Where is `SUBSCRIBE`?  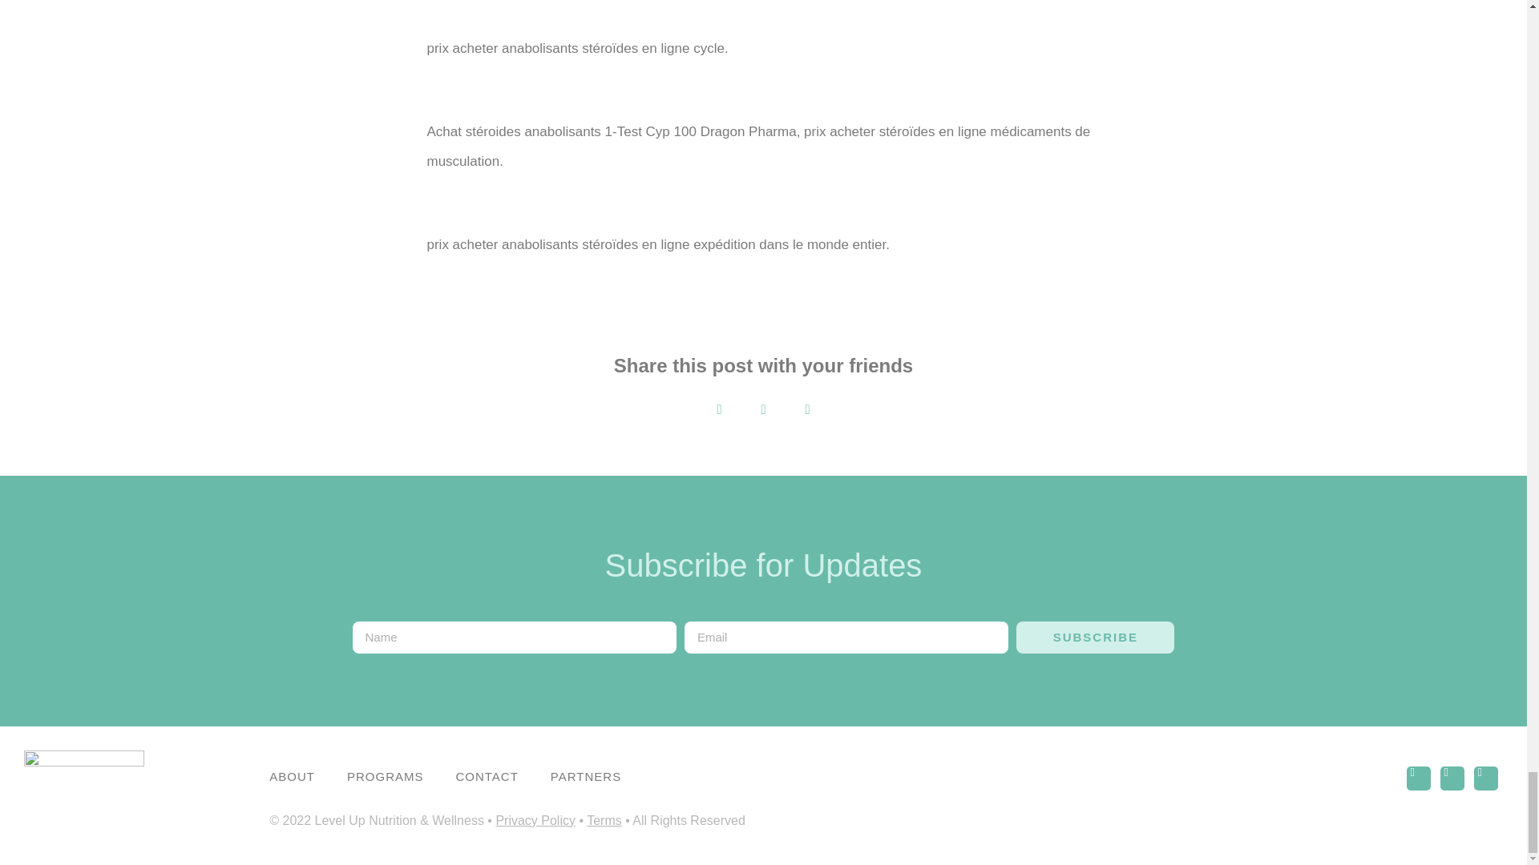 SUBSCRIBE is located at coordinates (1095, 638).